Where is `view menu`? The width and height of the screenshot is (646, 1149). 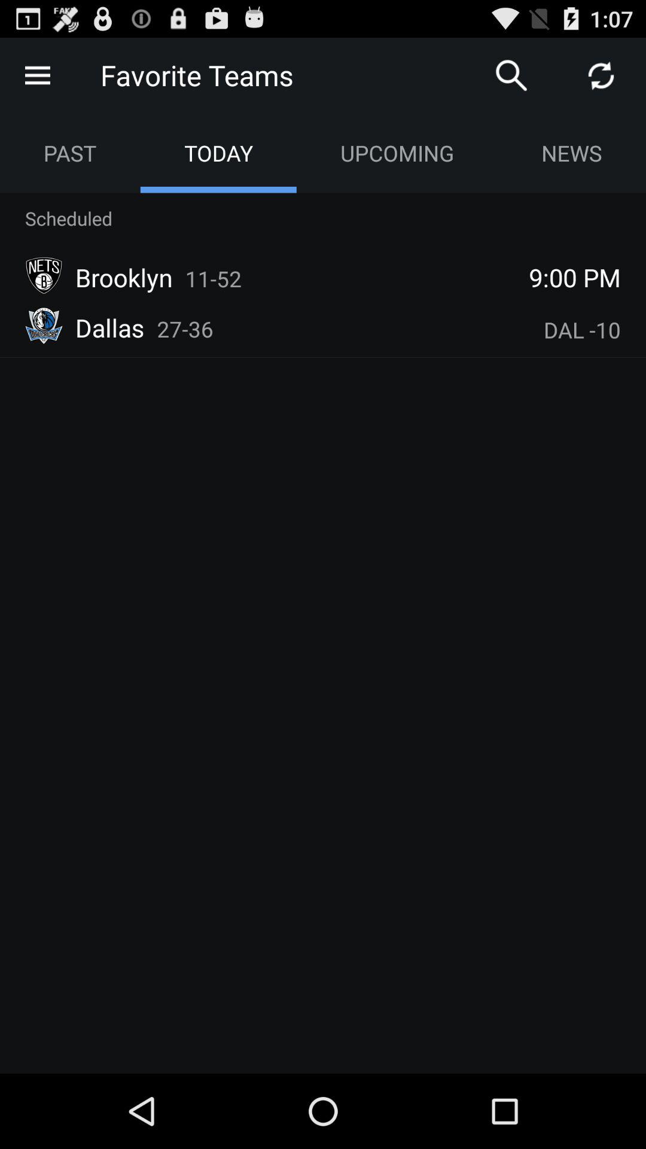
view menu is located at coordinates (38, 75).